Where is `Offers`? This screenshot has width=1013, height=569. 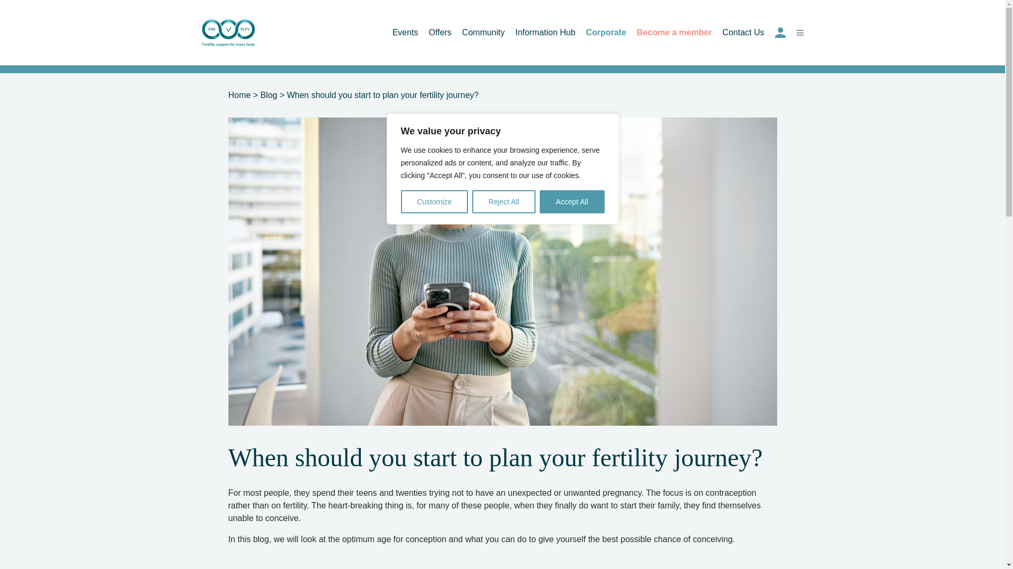 Offers is located at coordinates (440, 32).